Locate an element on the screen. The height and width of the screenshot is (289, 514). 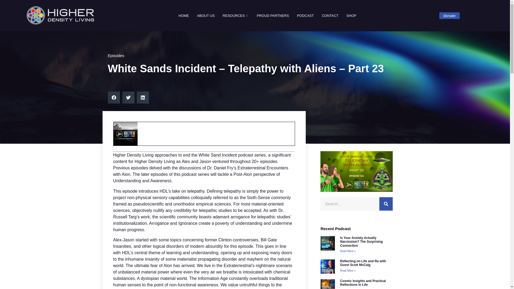
Cosmic Insights and Practical Reflections in Life is located at coordinates (363, 283).